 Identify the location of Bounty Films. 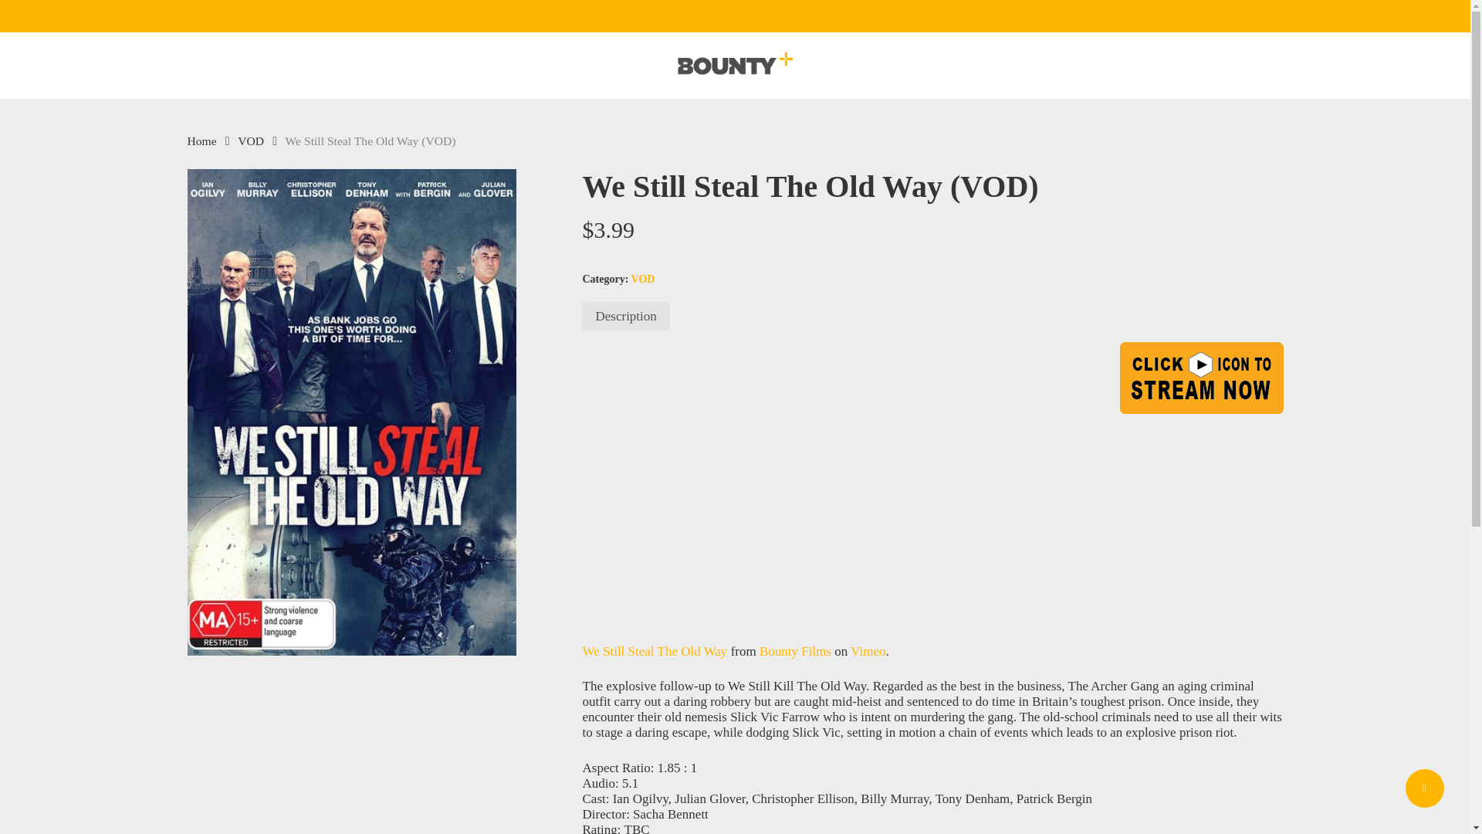
(795, 651).